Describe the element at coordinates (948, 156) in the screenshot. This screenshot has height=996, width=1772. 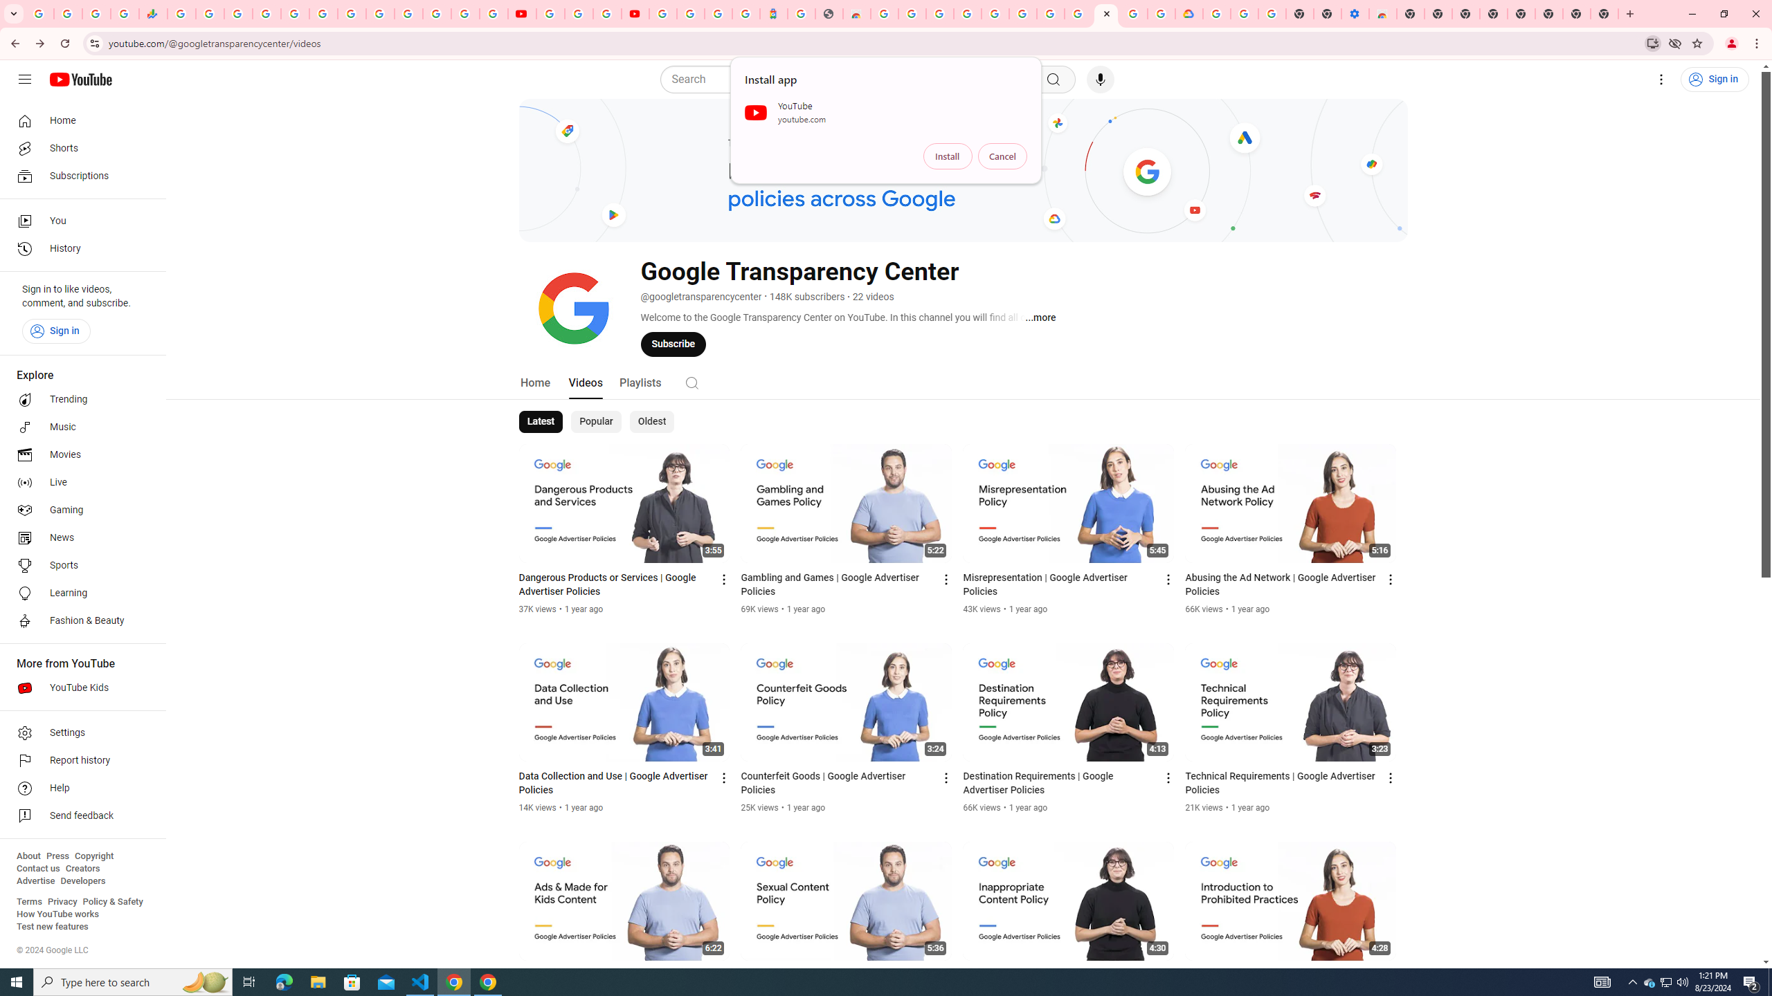
I see `Install` at that location.